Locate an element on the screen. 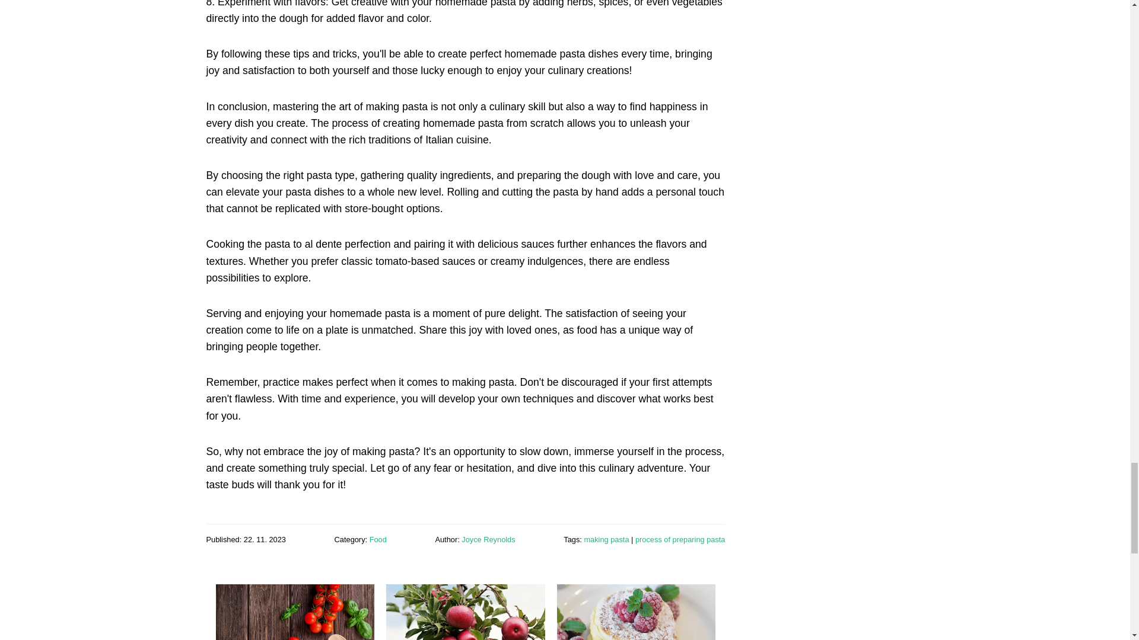 This screenshot has height=640, width=1139. process of preparing pasta is located at coordinates (680, 539).